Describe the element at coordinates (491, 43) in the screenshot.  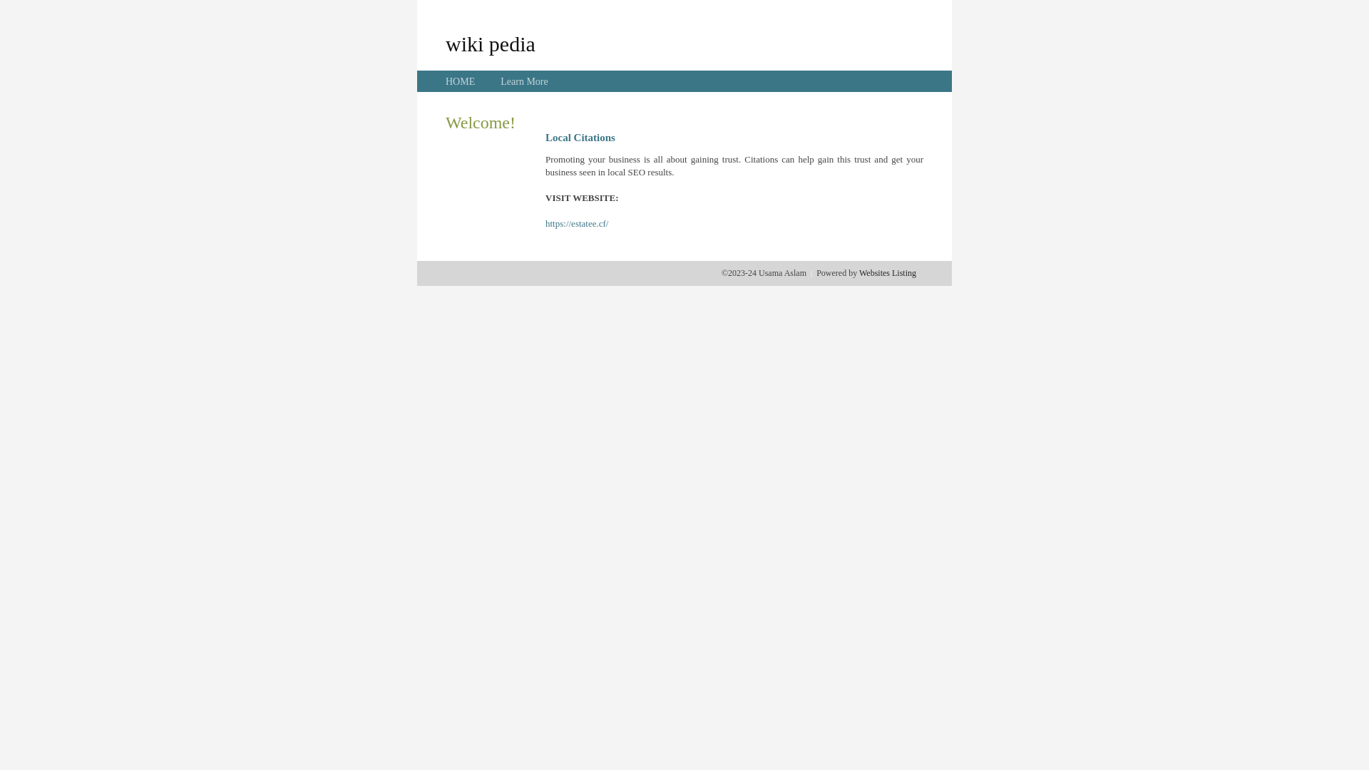
I see `wiki pedia` at that location.